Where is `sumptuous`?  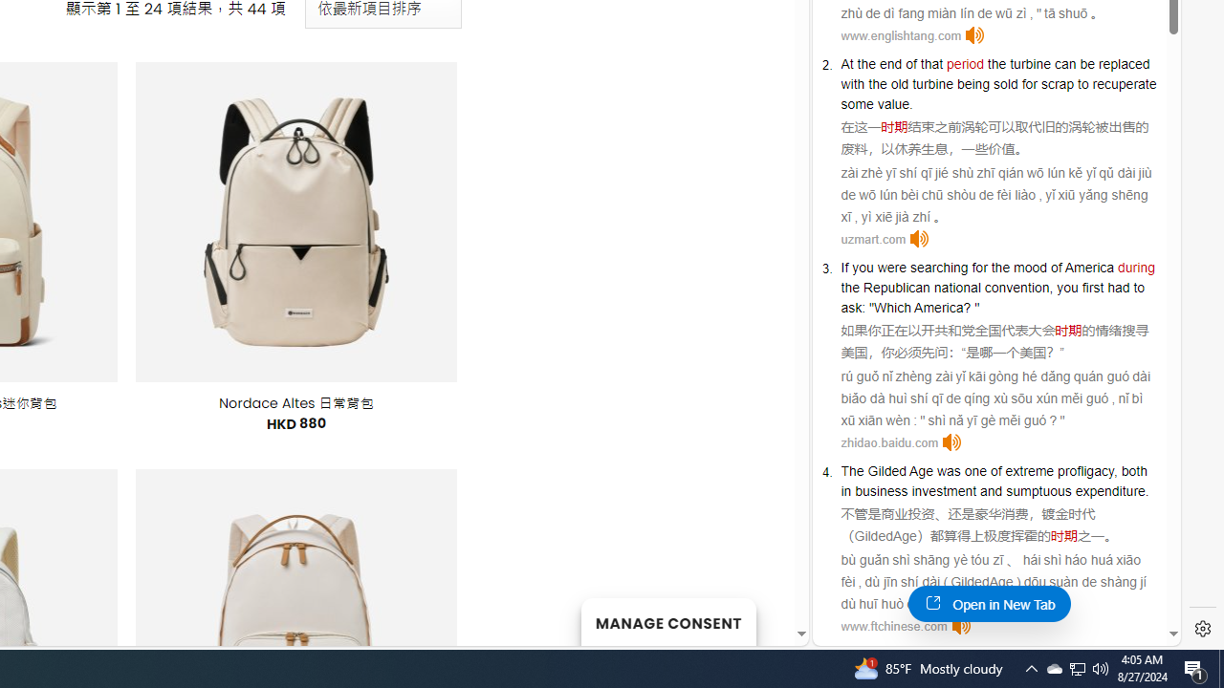 sumptuous is located at coordinates (1038, 491).